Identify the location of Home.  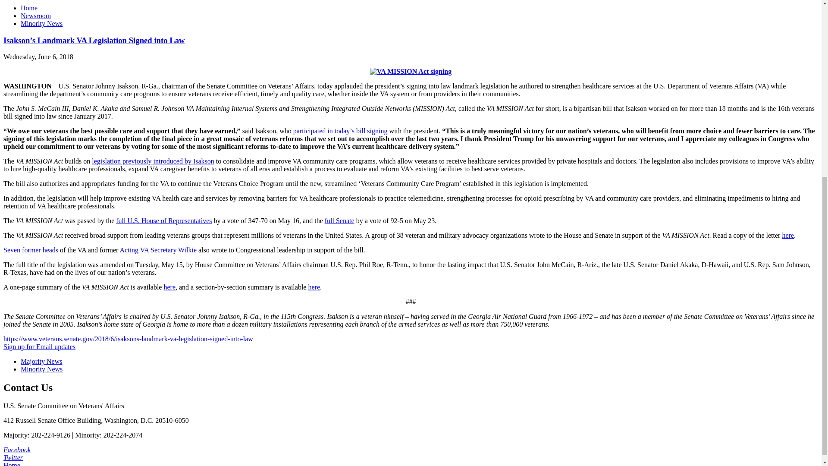
(29, 8).